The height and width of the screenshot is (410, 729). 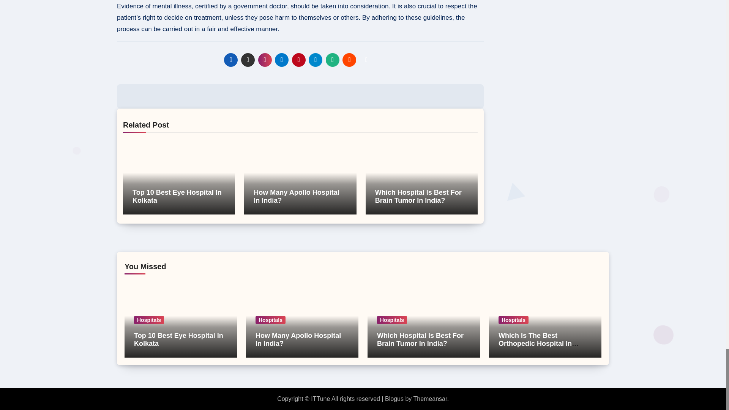 I want to click on Permalink to: How Many Apollo Hospital In India?, so click(x=296, y=196).